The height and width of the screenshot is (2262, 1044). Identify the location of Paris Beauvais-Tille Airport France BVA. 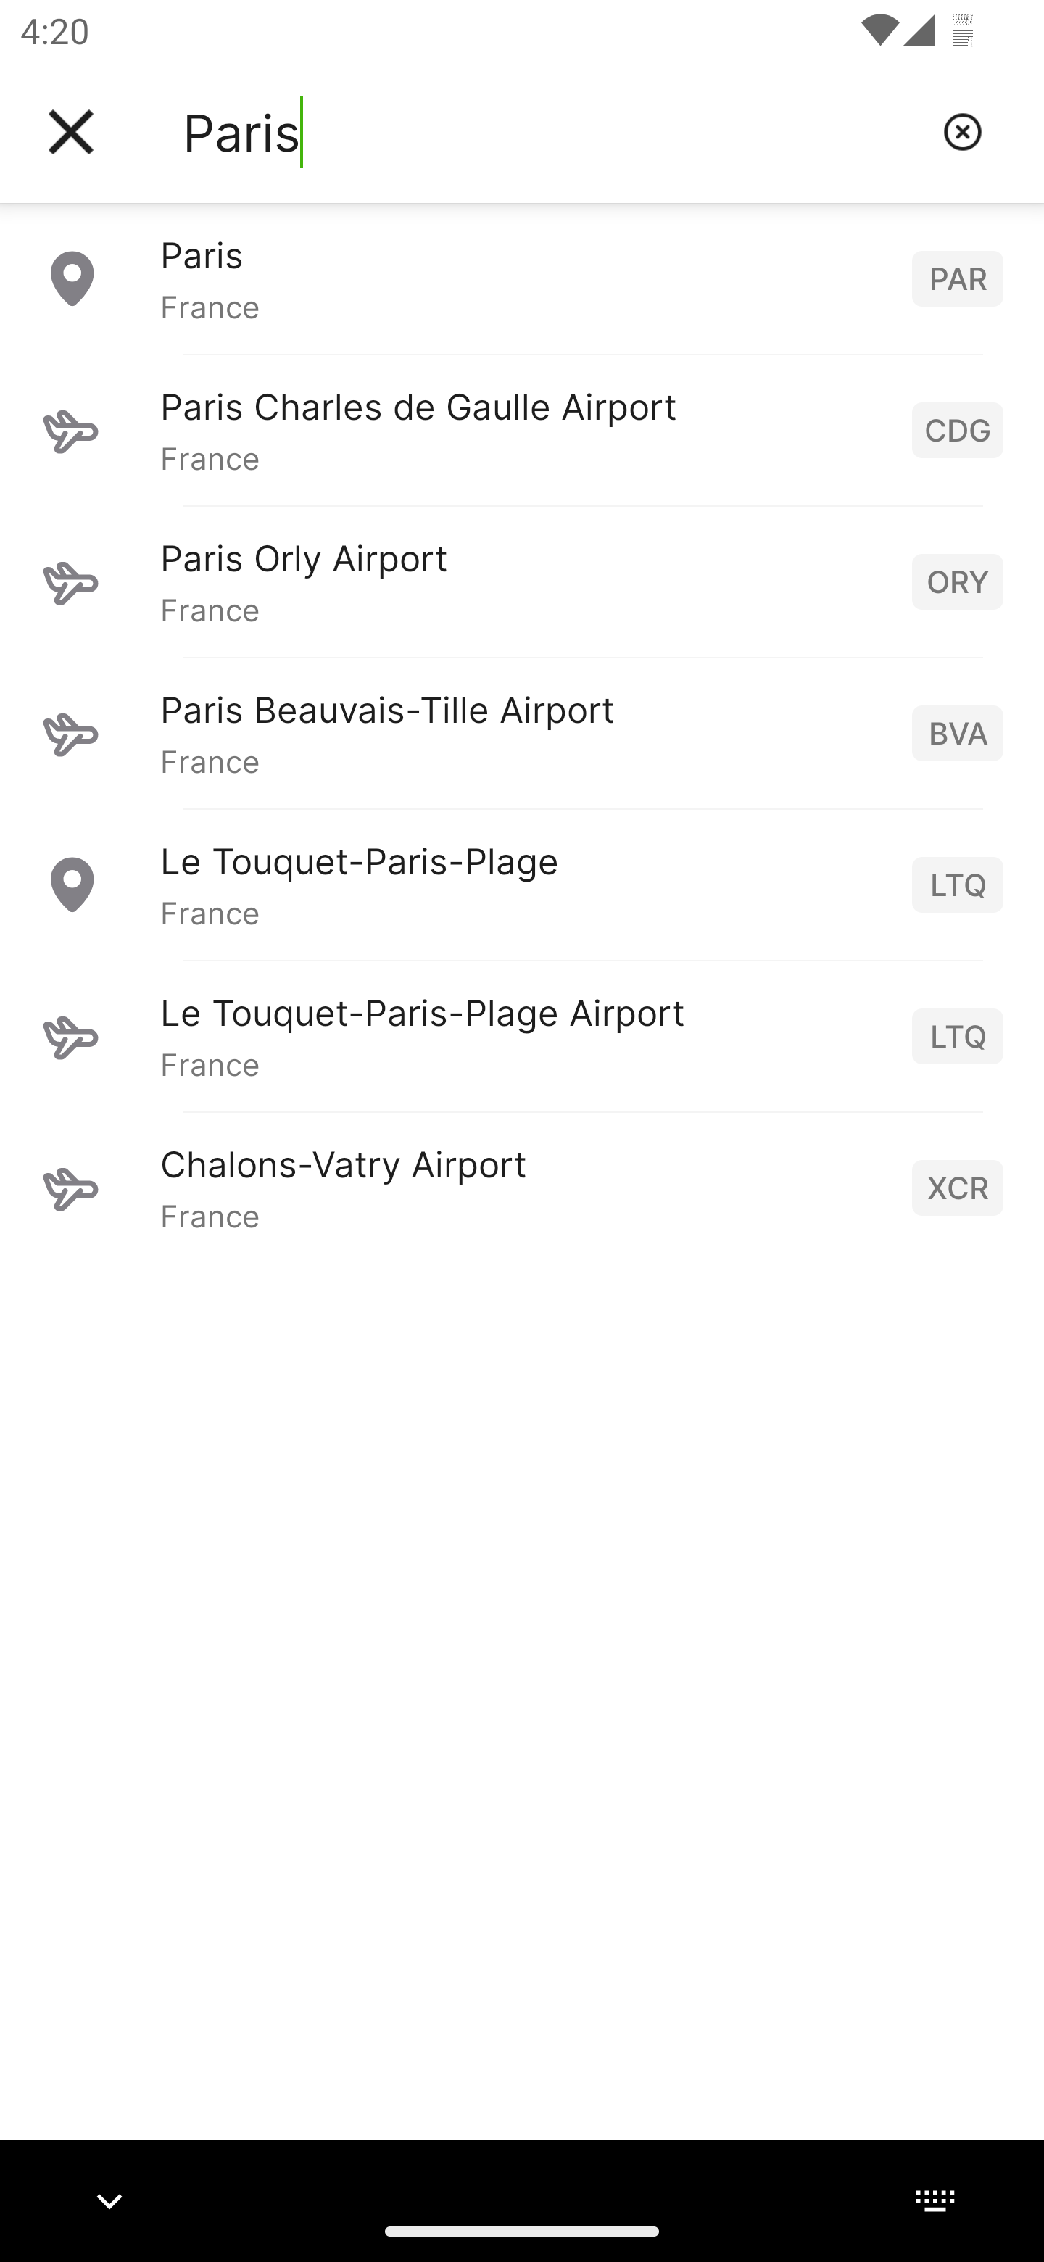
(522, 732).